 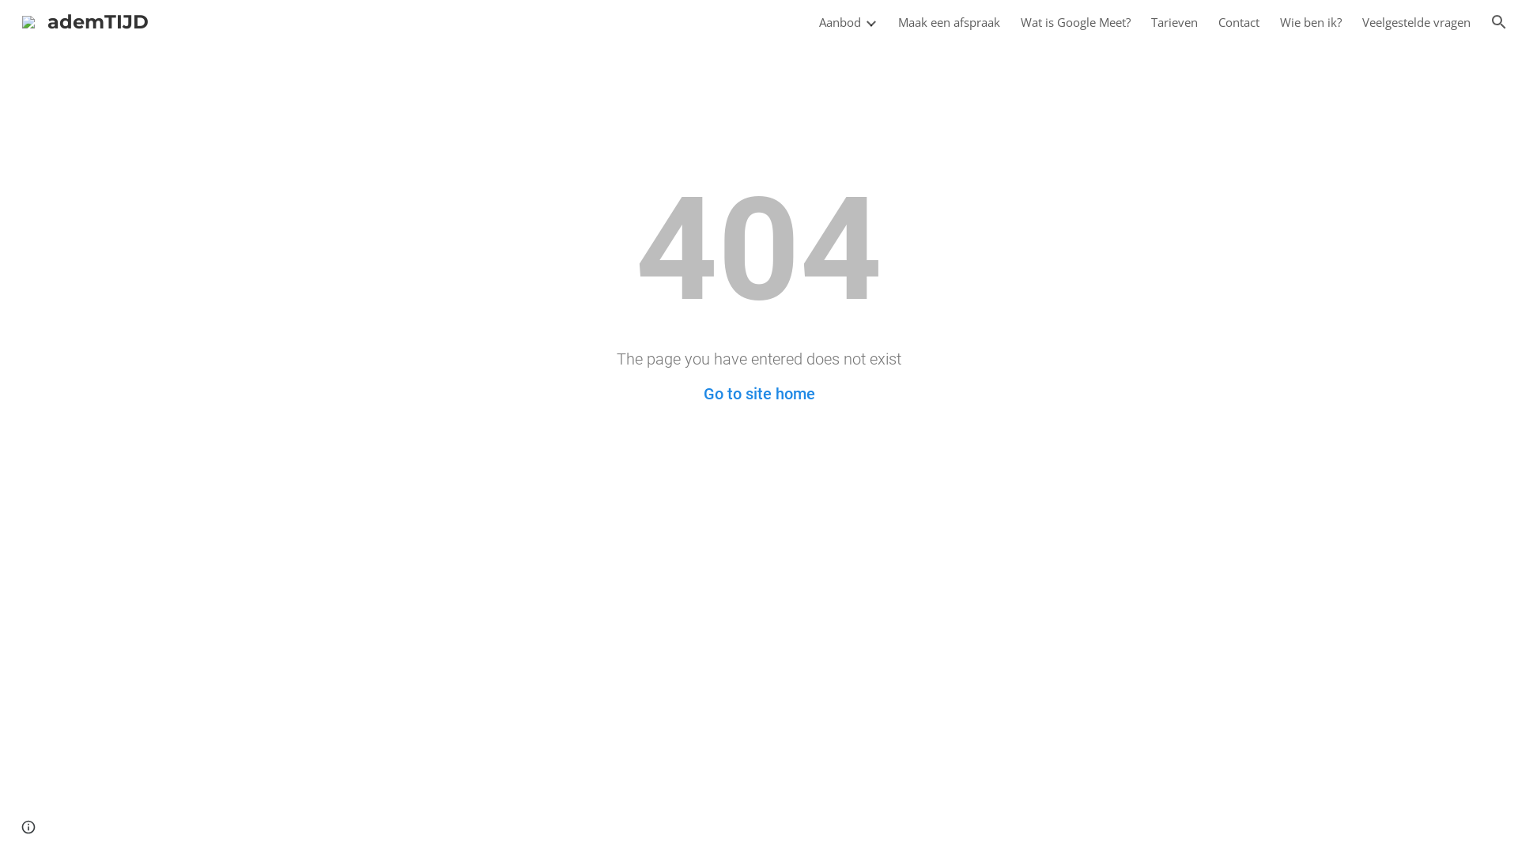 I want to click on Expand/Collapse, so click(x=870, y=22).